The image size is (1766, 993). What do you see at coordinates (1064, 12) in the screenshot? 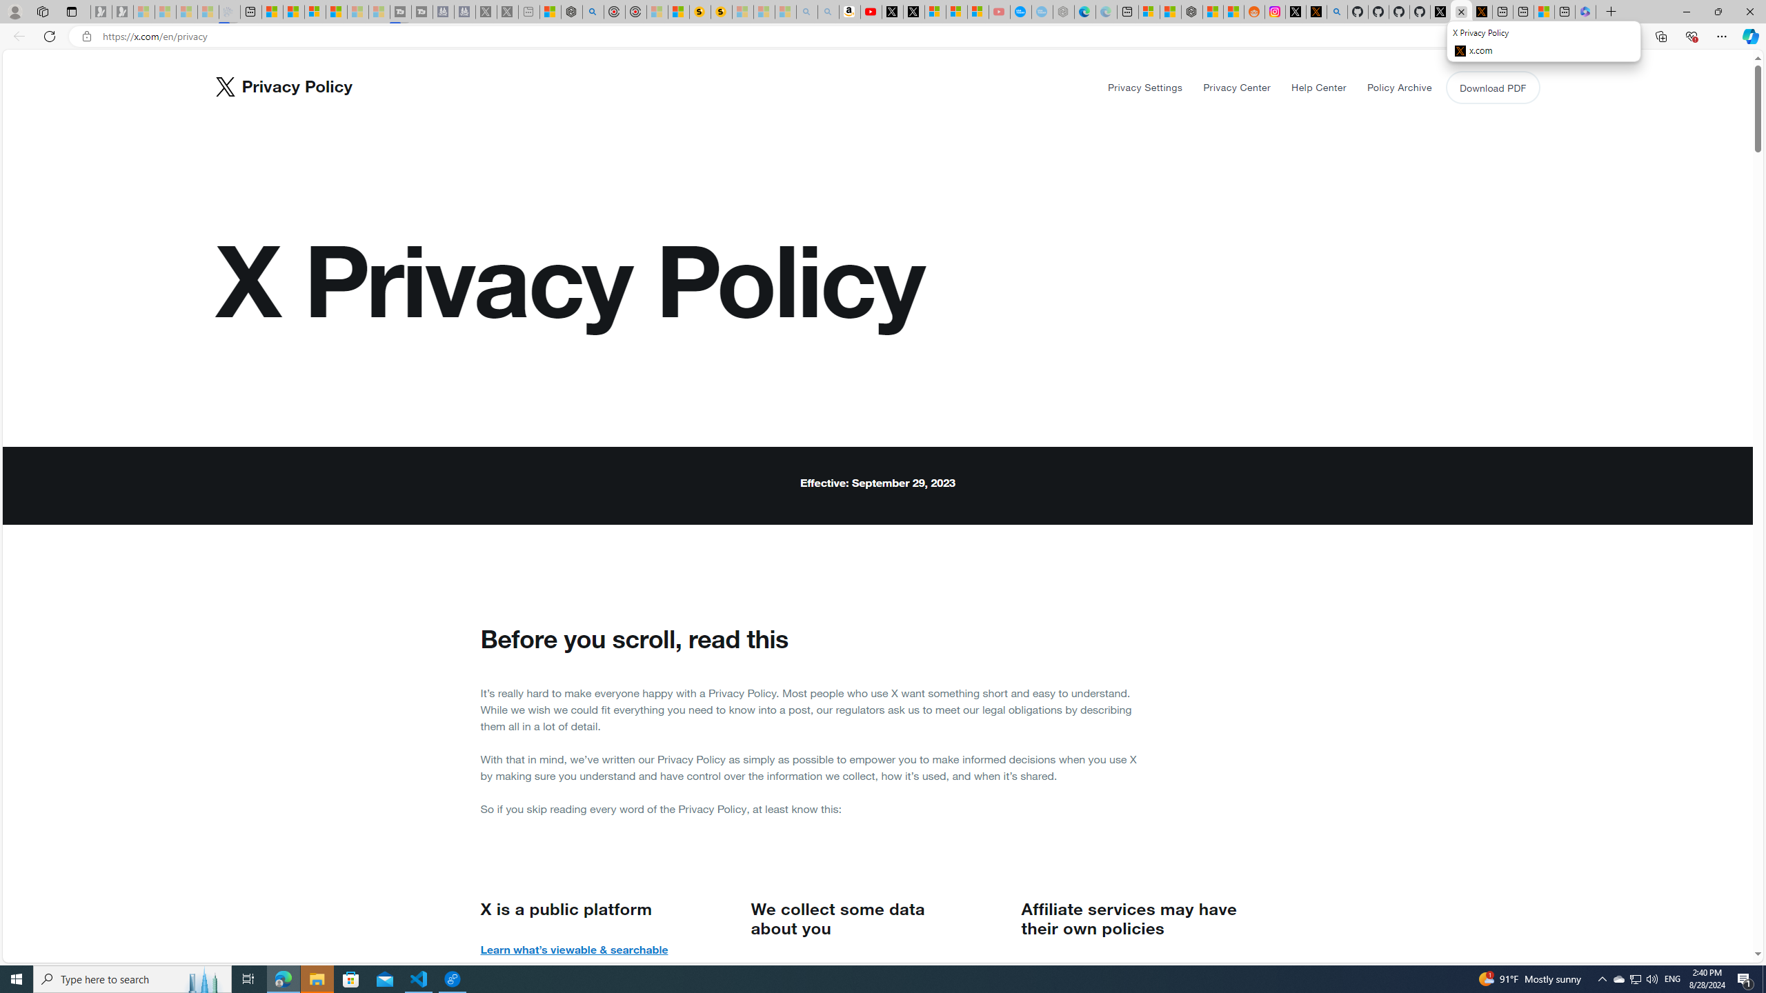
I see `Nordace - Nordace has arrived Hong Kong - Sleeping` at bounding box center [1064, 12].